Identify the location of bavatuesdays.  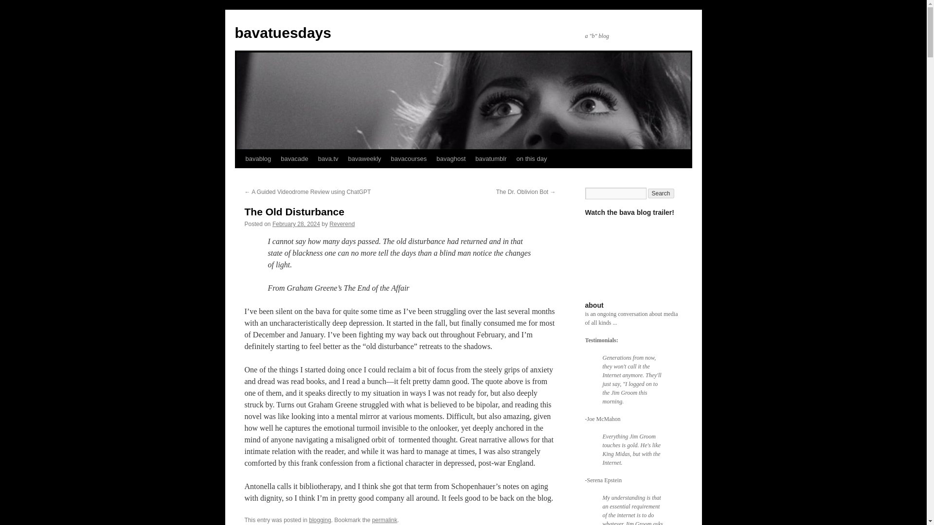
(282, 33).